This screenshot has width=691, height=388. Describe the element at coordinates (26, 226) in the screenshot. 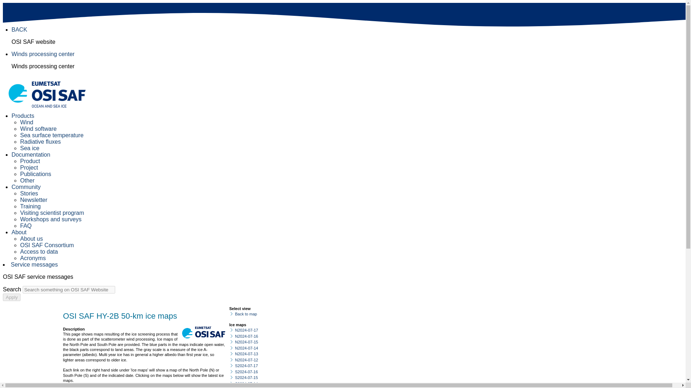

I see `FAQ` at that location.